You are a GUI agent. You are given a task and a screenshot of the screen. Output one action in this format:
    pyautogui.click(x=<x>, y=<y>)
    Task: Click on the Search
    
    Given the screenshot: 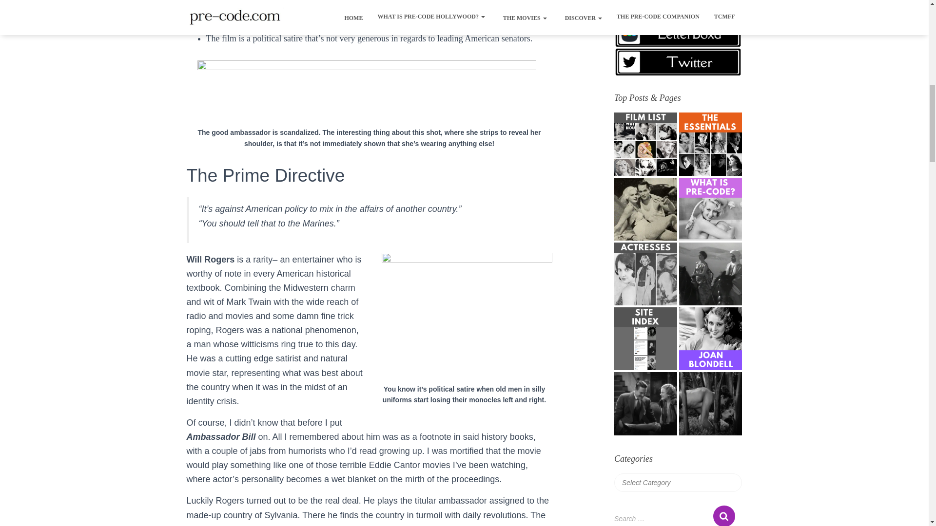 What is the action you would take?
    pyautogui.click(x=724, y=515)
    